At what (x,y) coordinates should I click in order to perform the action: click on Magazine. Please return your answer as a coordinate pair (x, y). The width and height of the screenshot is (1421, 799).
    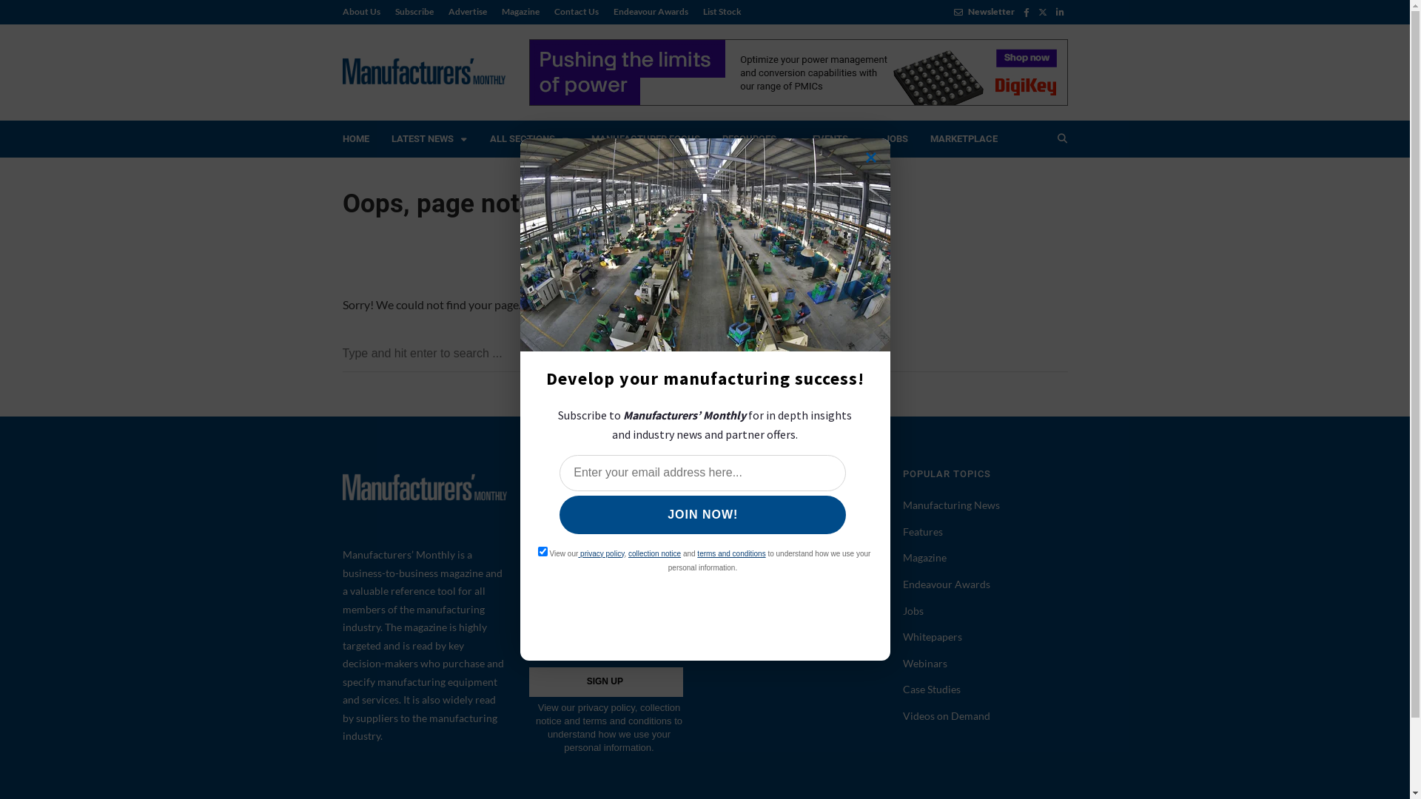
    Looking at the image, I should click on (521, 12).